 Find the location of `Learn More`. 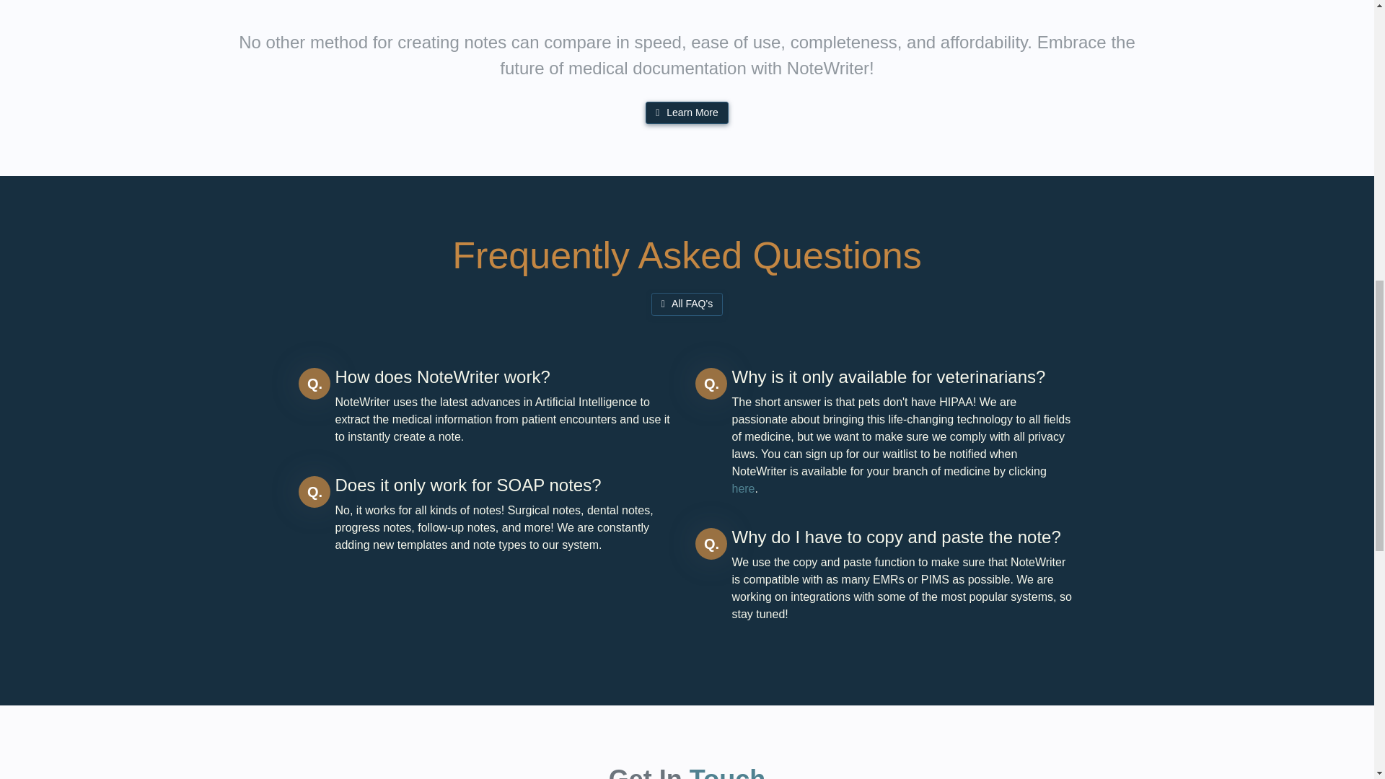

Learn More is located at coordinates (687, 113).